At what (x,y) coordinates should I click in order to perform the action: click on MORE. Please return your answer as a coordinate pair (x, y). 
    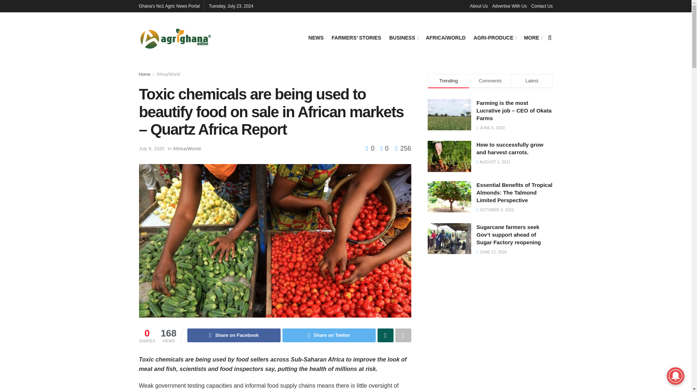
    Looking at the image, I should click on (533, 37).